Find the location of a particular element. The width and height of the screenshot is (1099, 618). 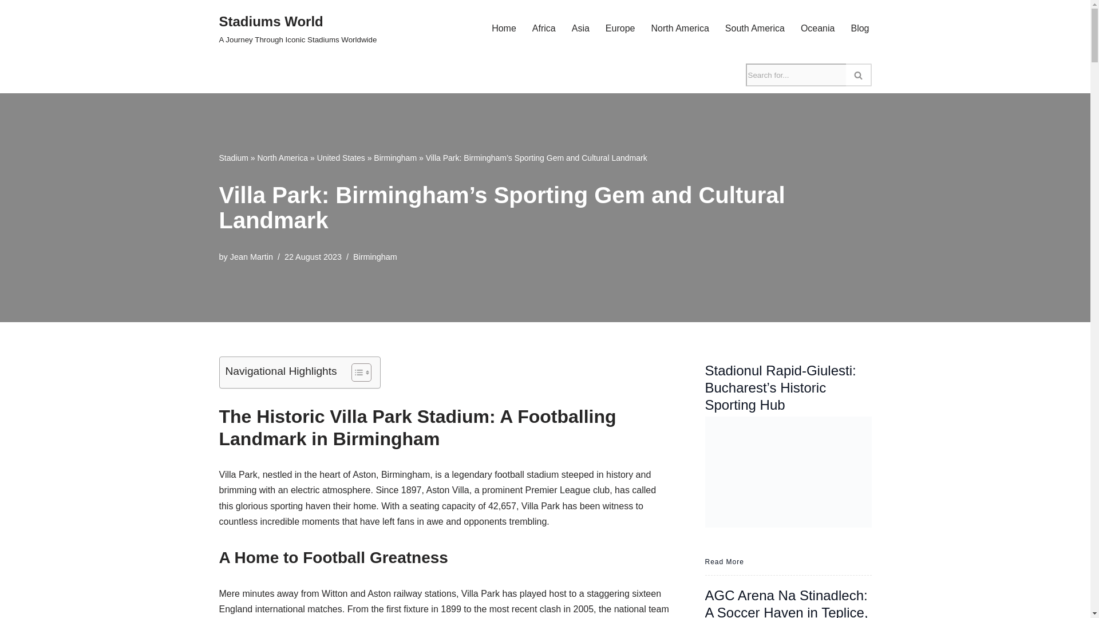

South America is located at coordinates (754, 27).